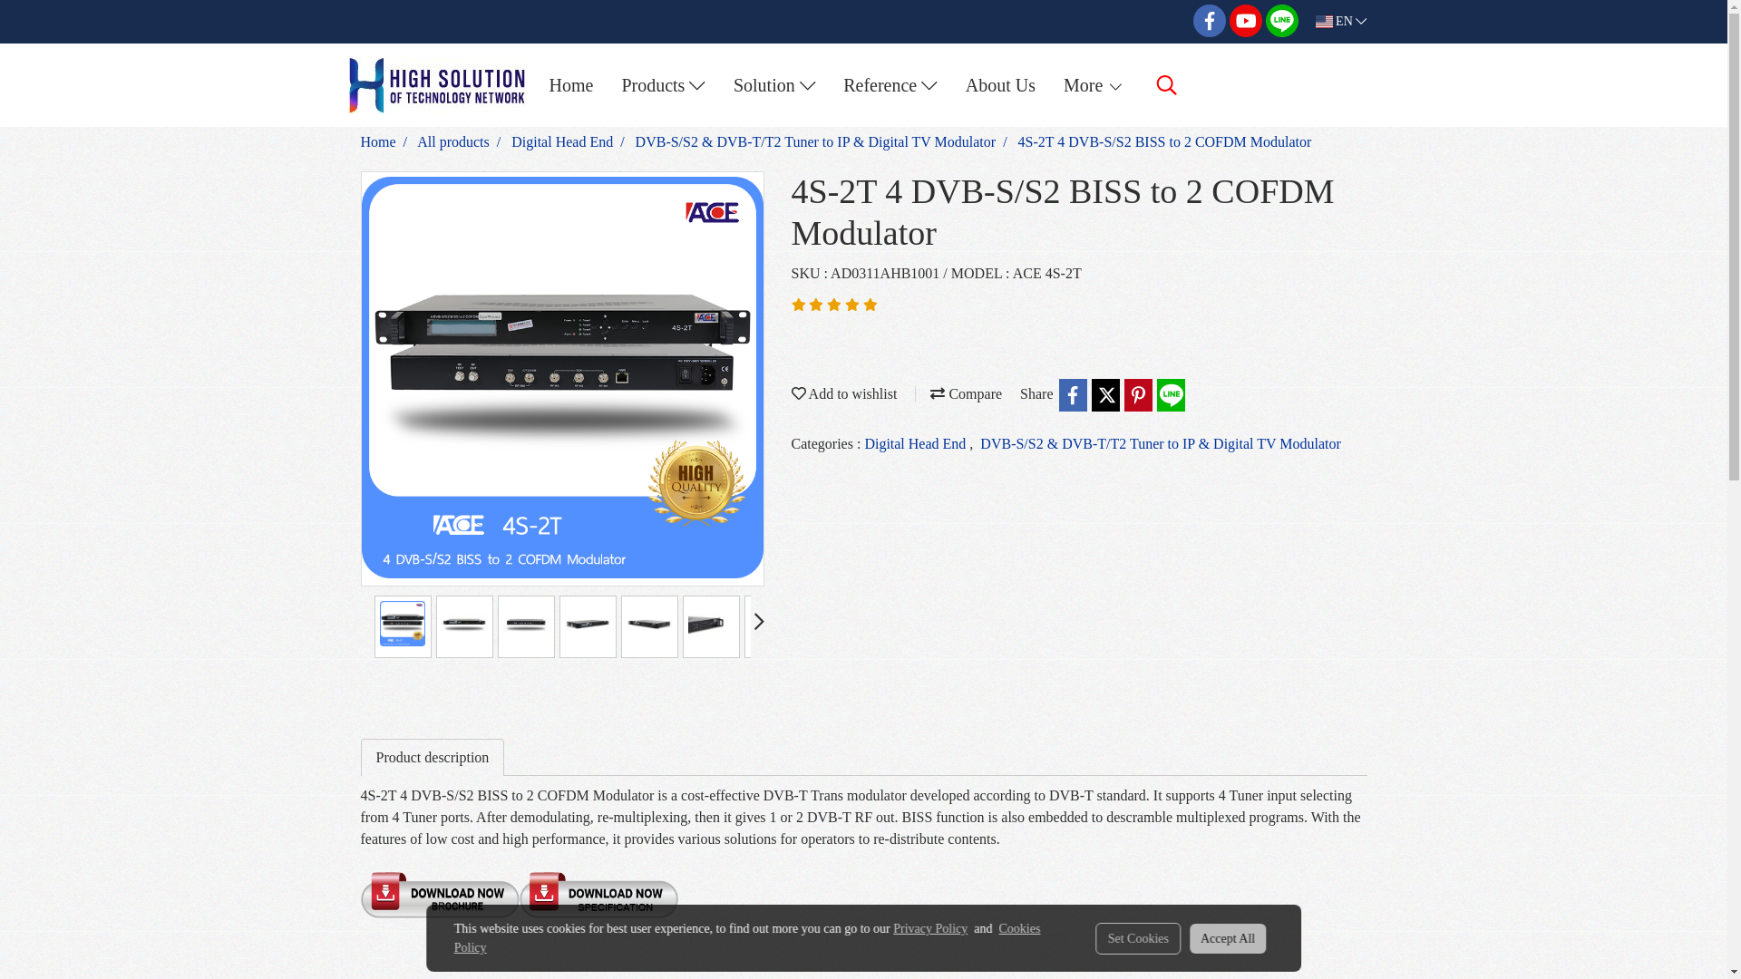 Image resolution: width=1741 pixels, height=979 pixels. Describe the element at coordinates (663, 85) in the screenshot. I see `Products` at that location.